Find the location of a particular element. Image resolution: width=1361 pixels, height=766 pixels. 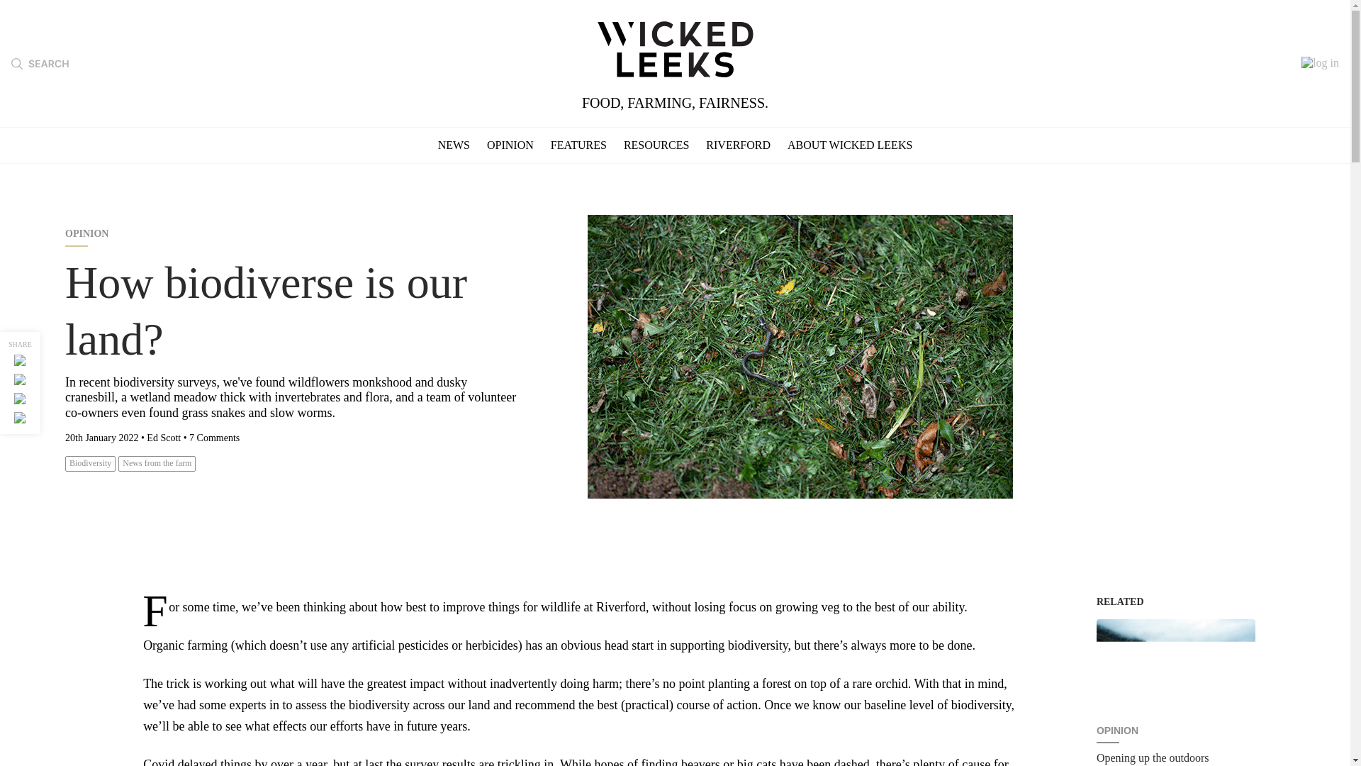

ABOUT WICKED LEEKS is located at coordinates (849, 145).